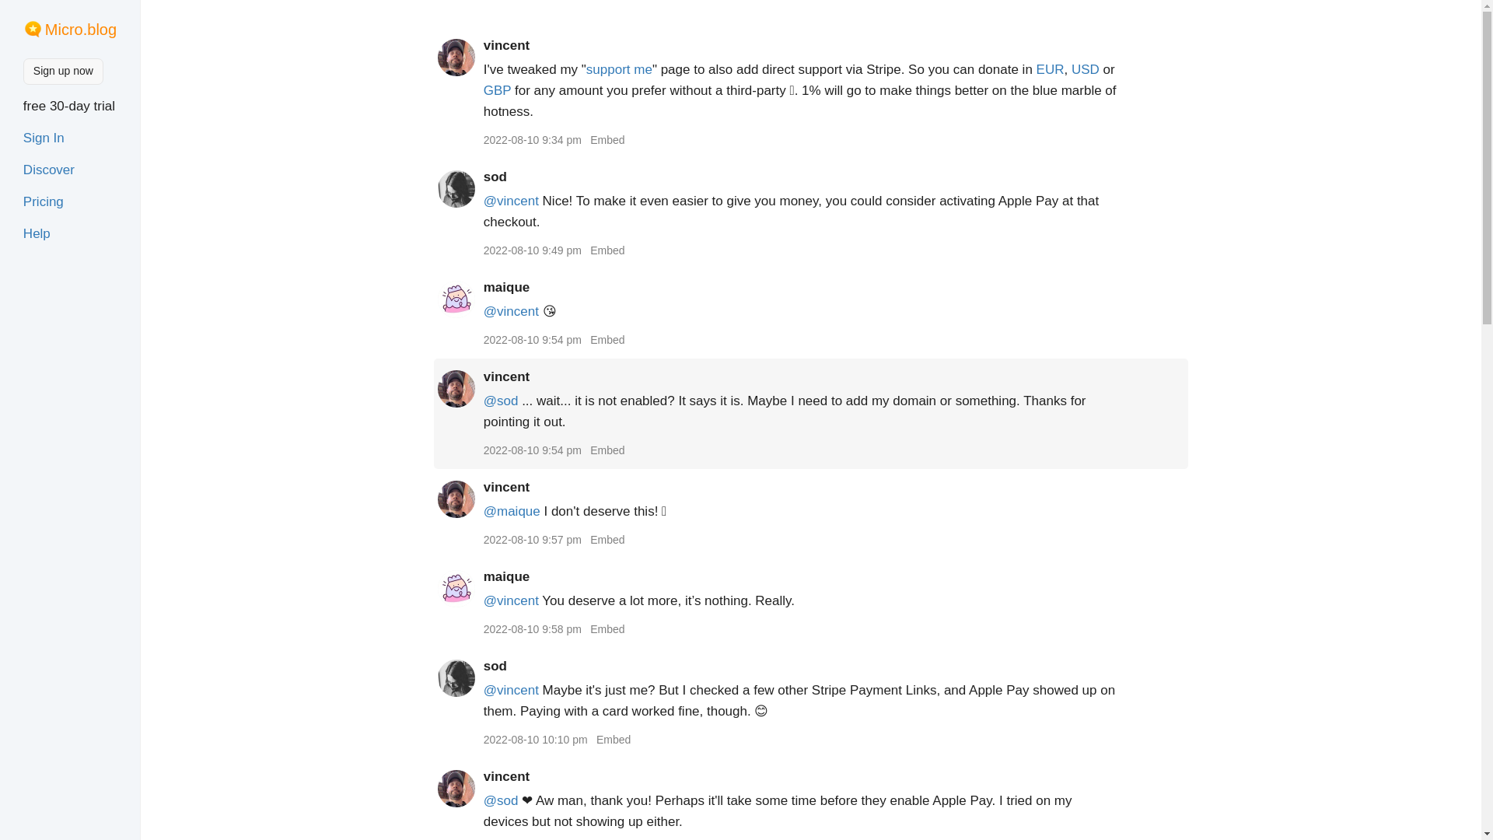 The width and height of the screenshot is (1493, 840). What do you see at coordinates (495, 177) in the screenshot?
I see `sod` at bounding box center [495, 177].